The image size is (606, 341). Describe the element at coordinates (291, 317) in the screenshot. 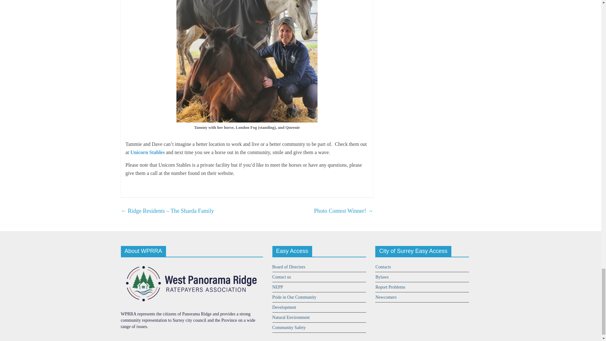

I see `Natural Environment` at that location.